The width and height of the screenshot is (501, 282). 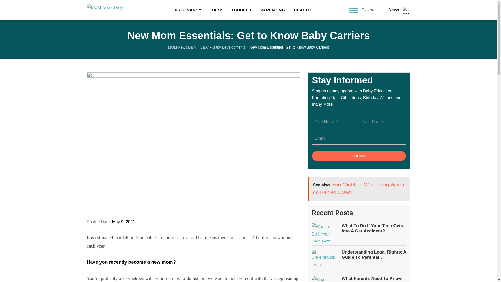 I want to click on Baby, so click(x=205, y=47).